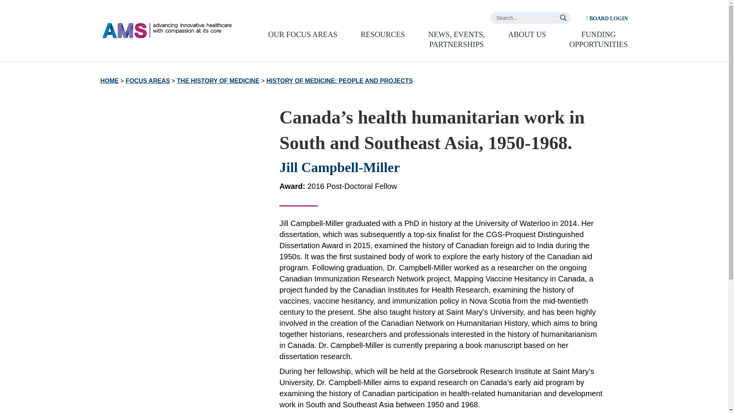 The image size is (734, 413). What do you see at coordinates (456, 39) in the screenshot?
I see `ABOUT US` at bounding box center [456, 39].